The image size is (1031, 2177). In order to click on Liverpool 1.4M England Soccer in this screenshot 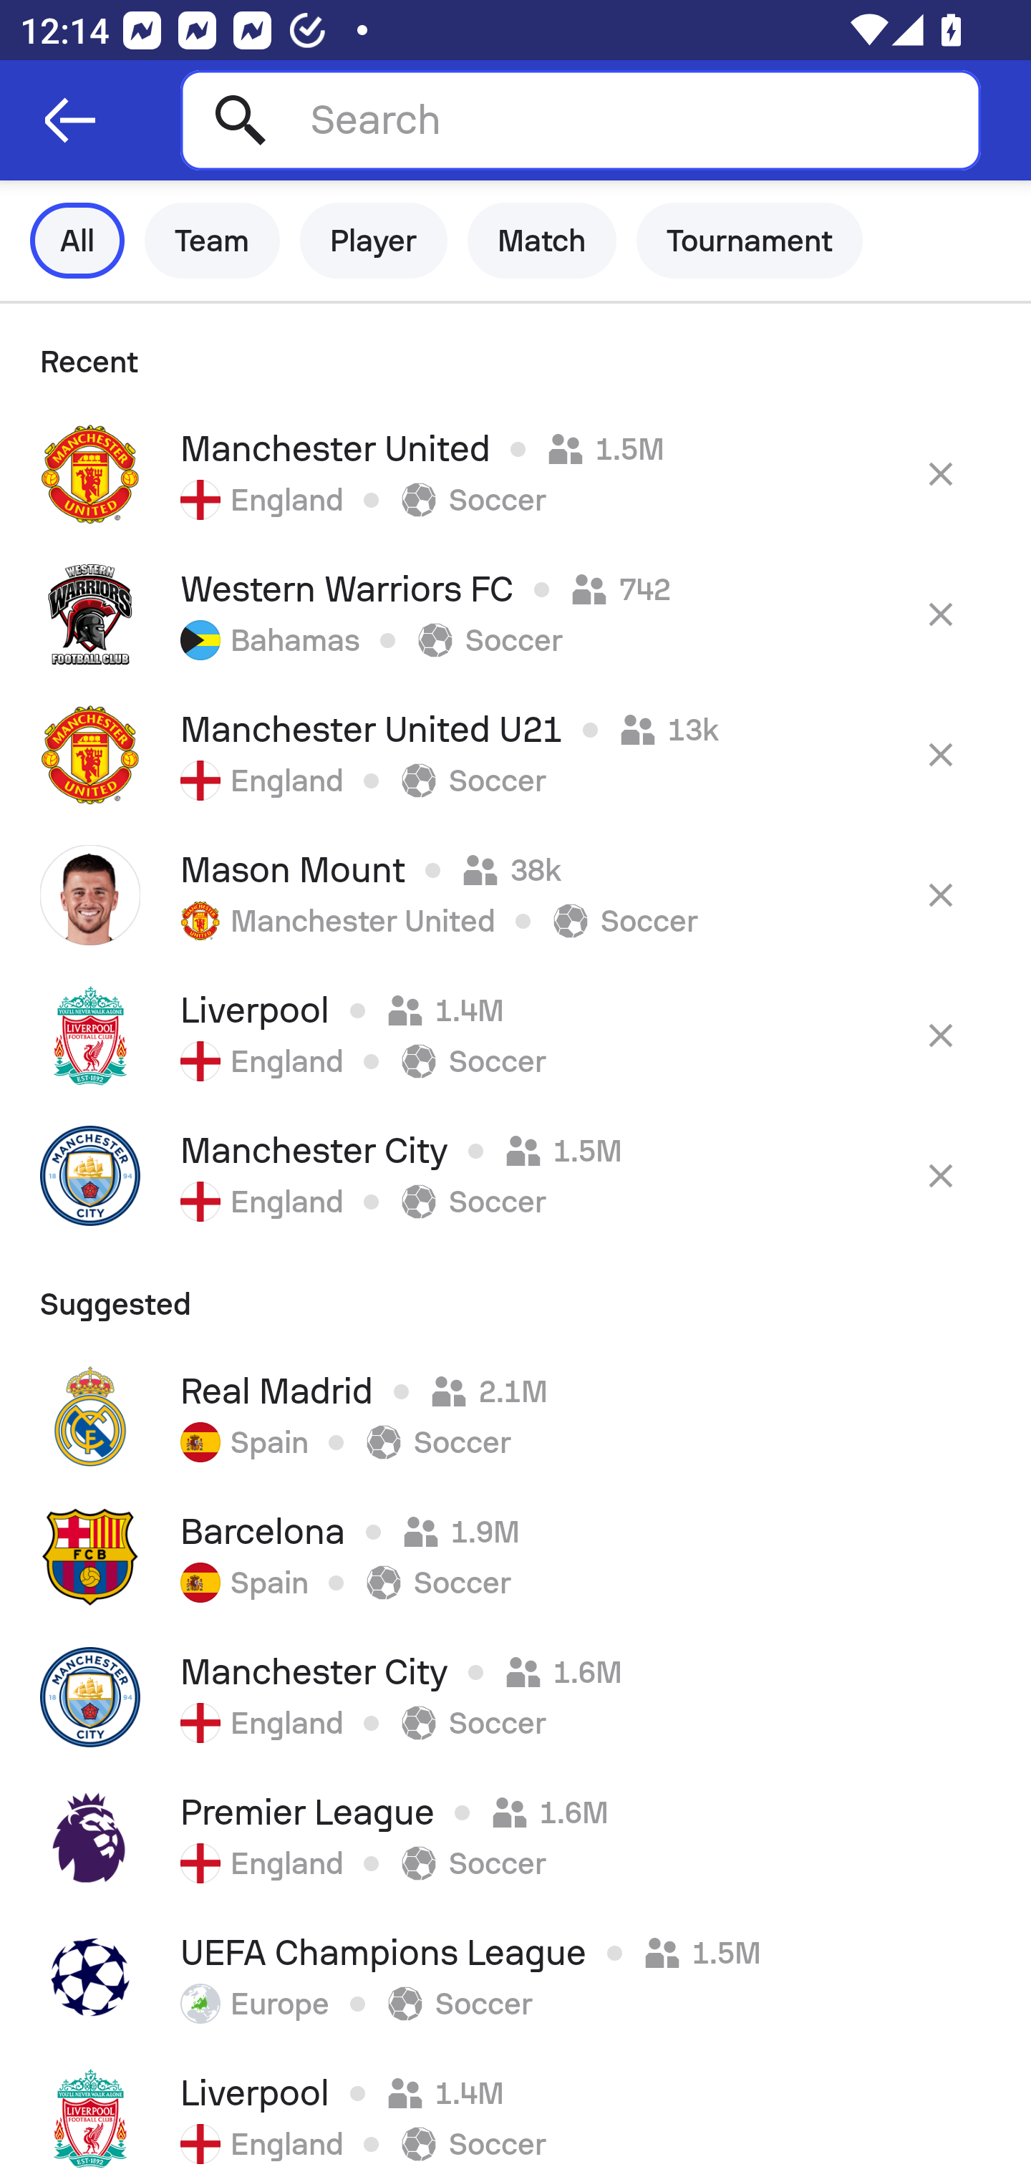, I will do `click(515, 2113)`.